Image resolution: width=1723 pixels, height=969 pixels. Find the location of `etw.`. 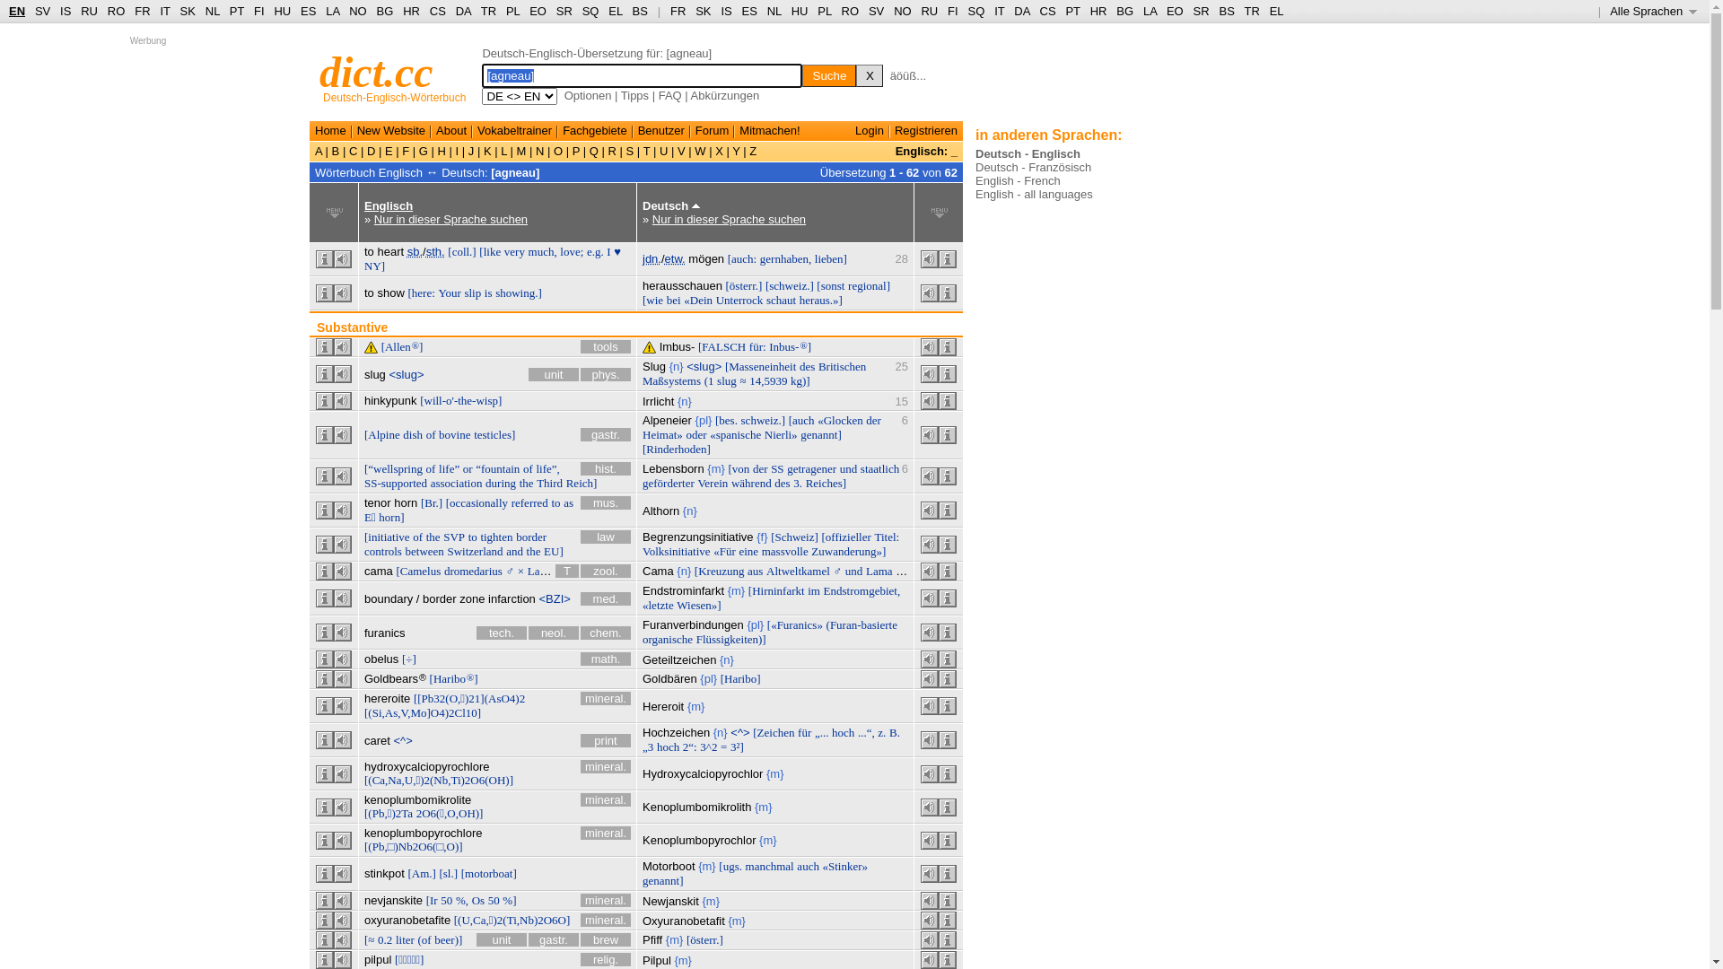

etw. is located at coordinates (675, 258).